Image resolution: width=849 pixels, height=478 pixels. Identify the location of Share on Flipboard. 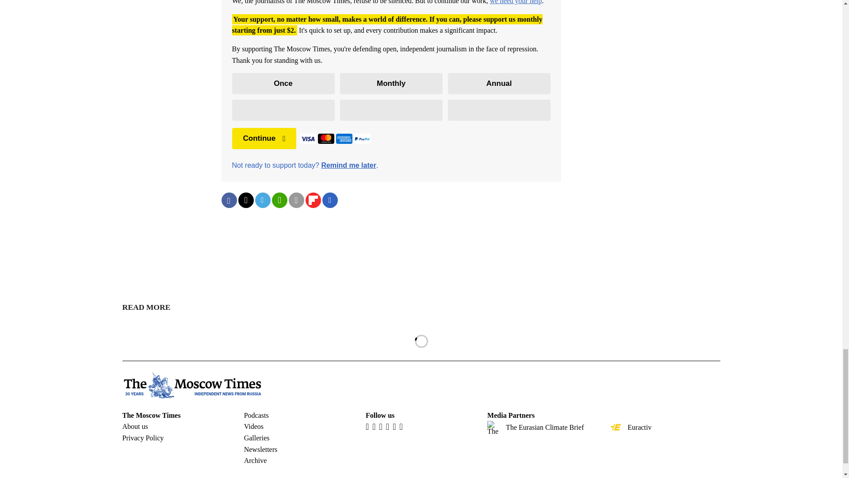
(313, 200).